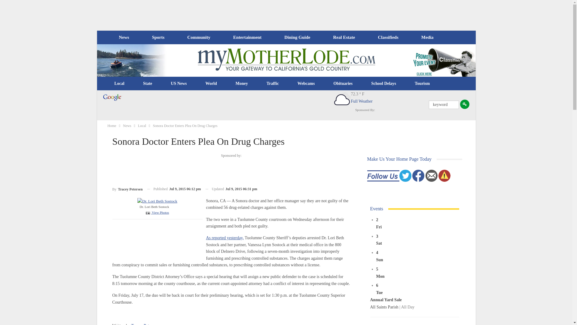  I want to click on Real Estate, so click(344, 37).